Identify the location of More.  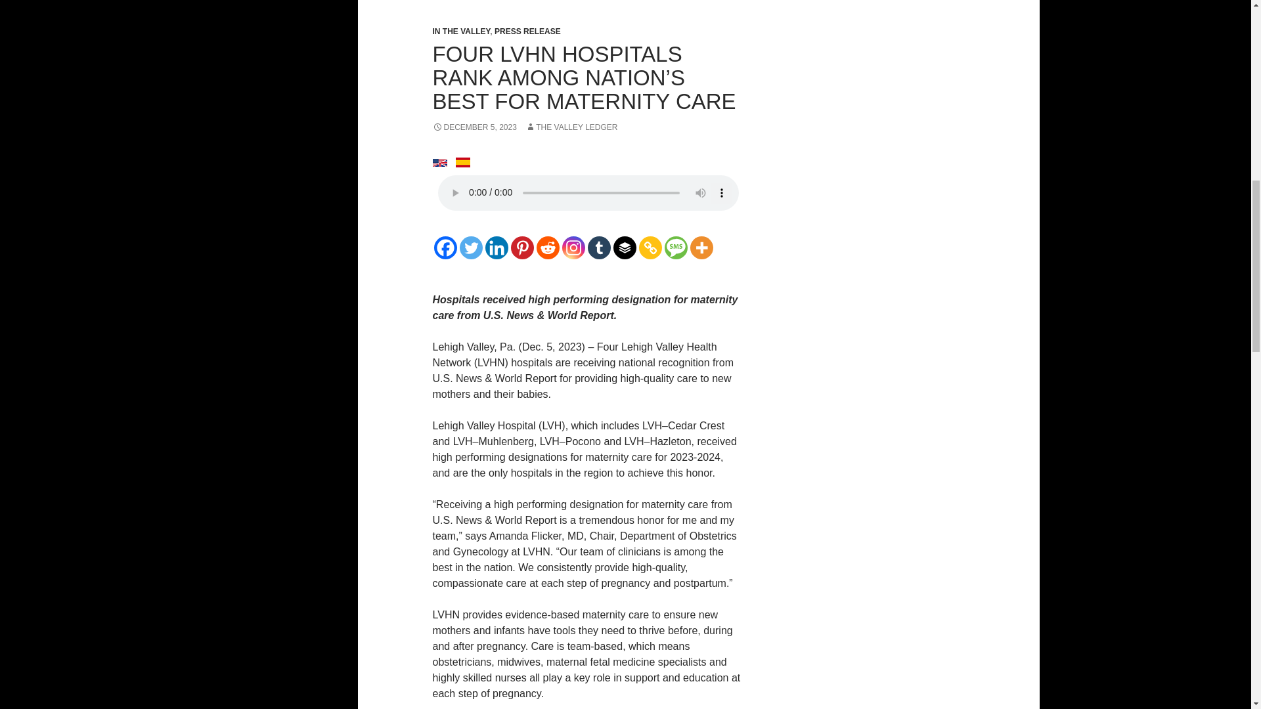
(701, 247).